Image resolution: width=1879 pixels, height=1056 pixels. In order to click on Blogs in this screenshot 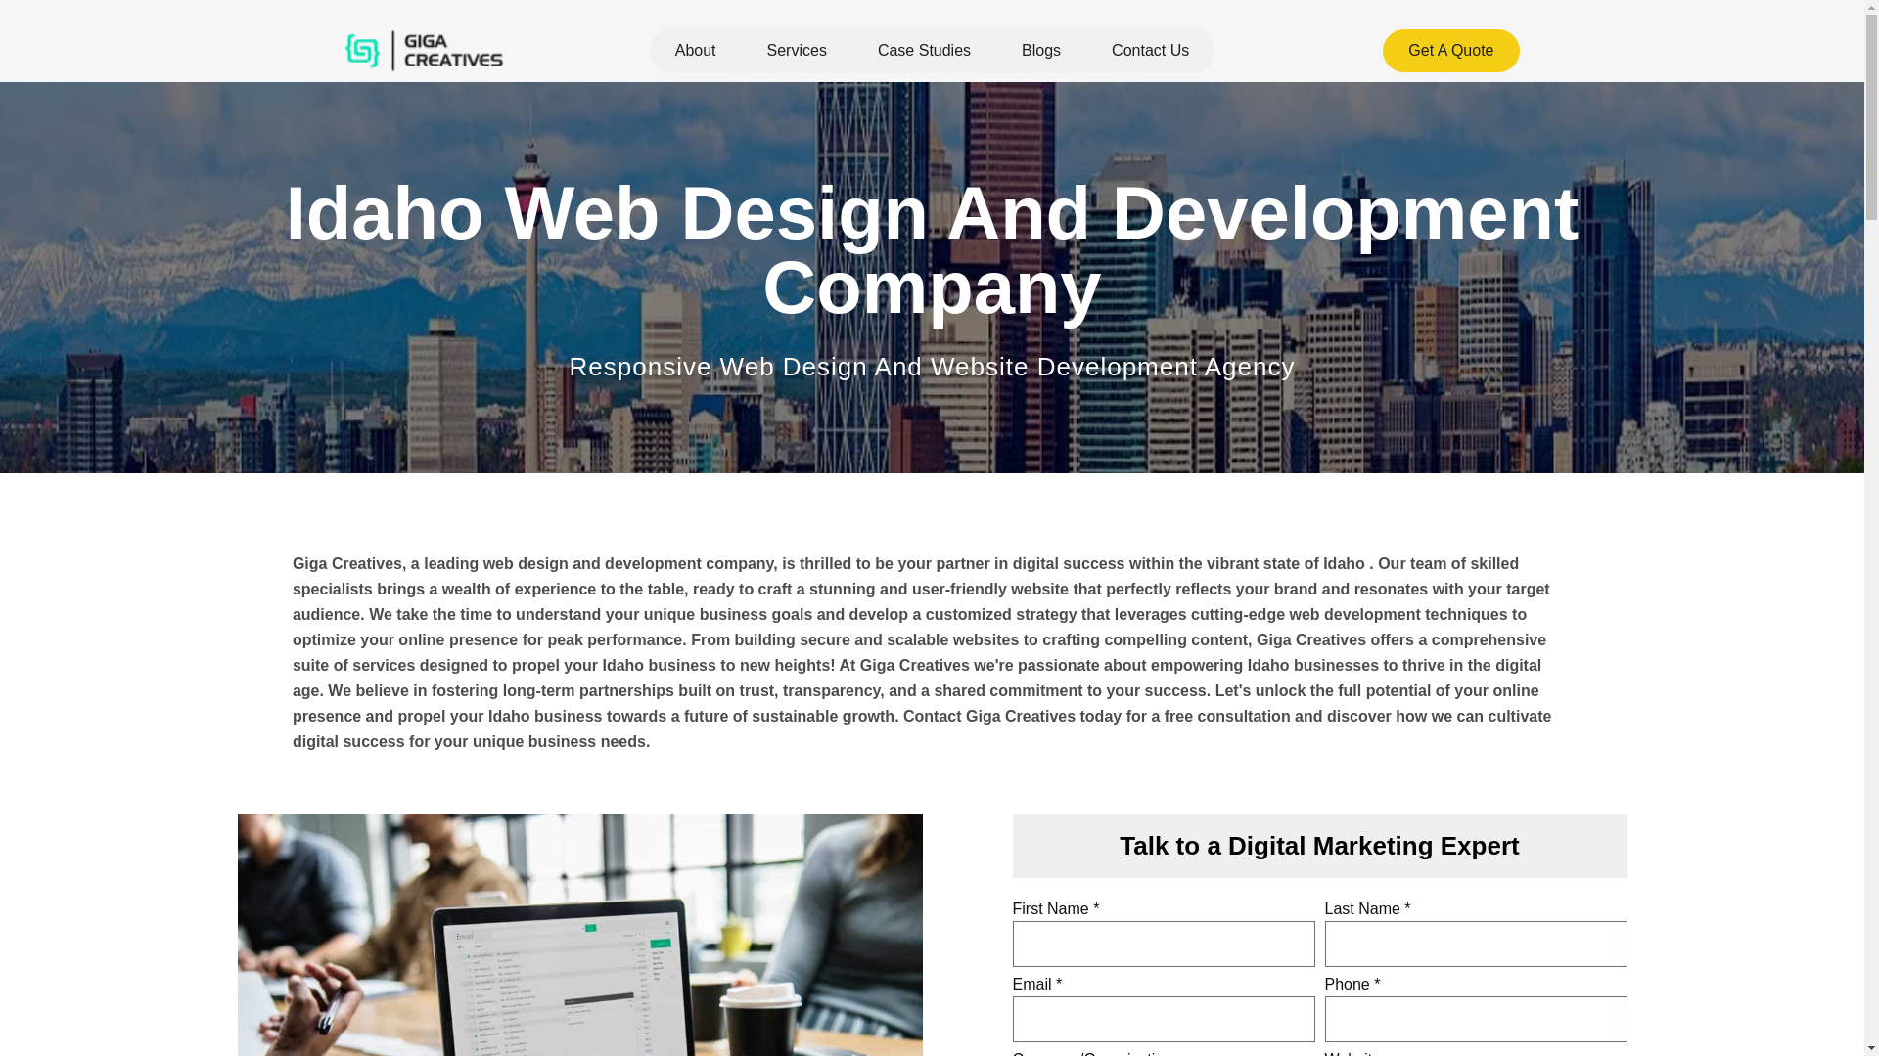, I will do `click(1040, 51)`.